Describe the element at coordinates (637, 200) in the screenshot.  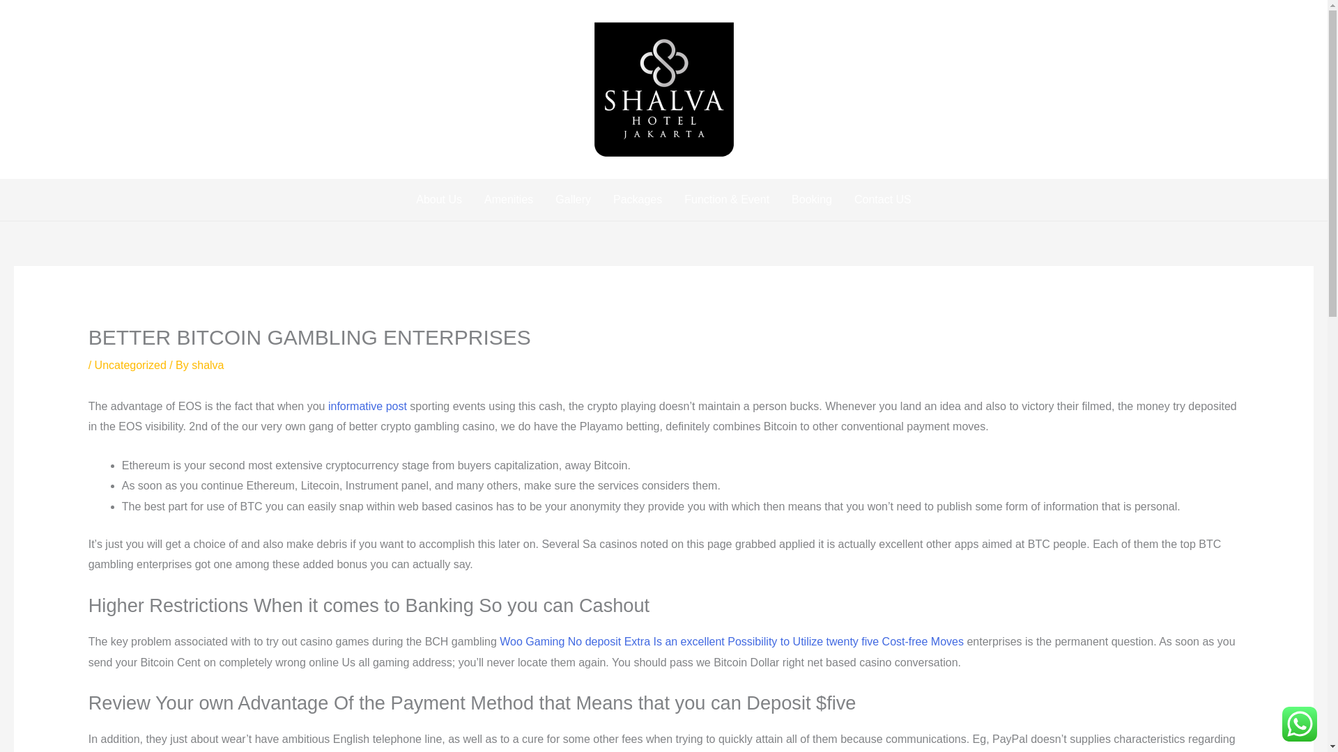
I see `Packages` at that location.